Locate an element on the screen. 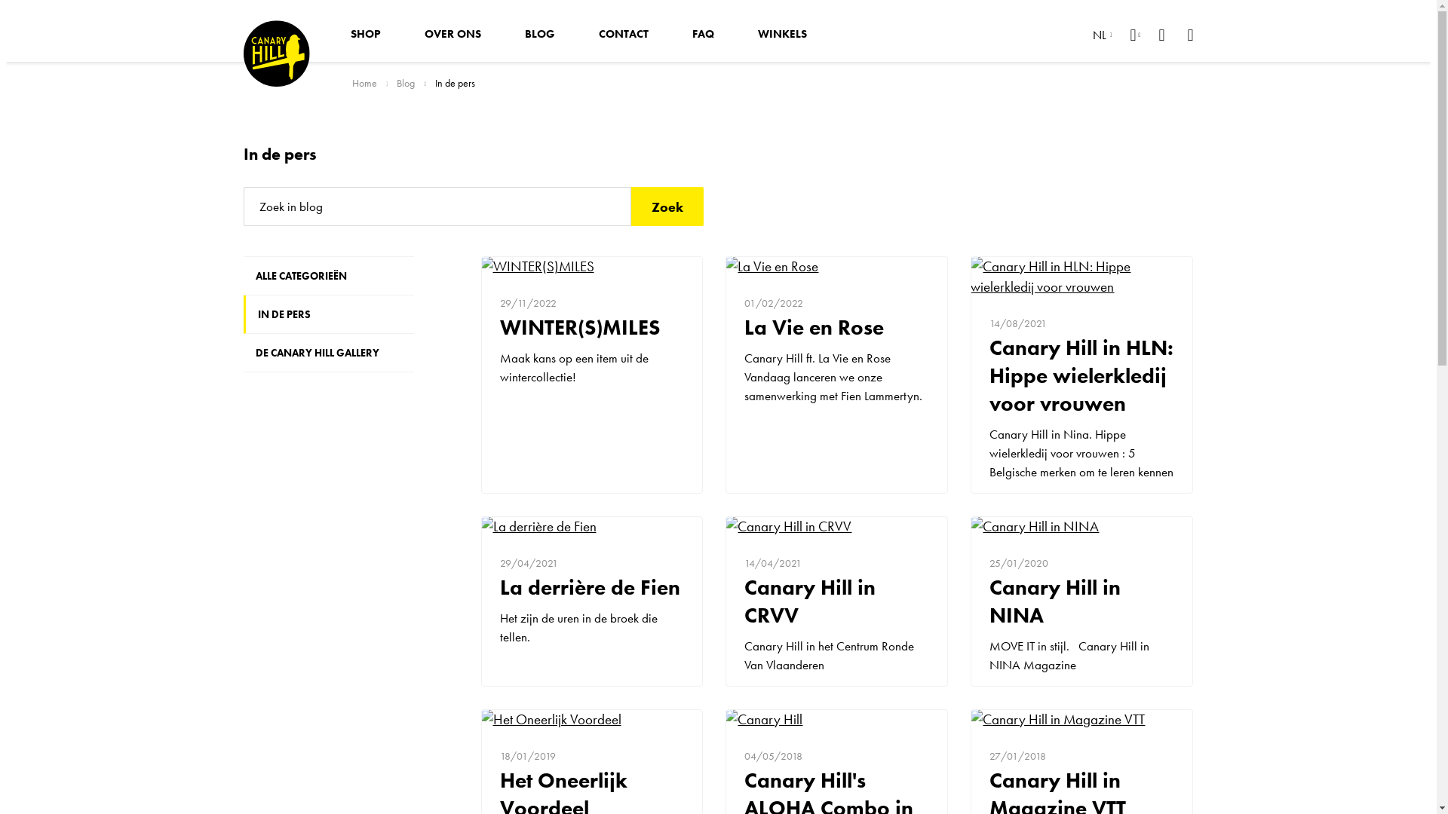 Image resolution: width=1448 pixels, height=814 pixels. WINTER(S)MILES is located at coordinates (593, 267).